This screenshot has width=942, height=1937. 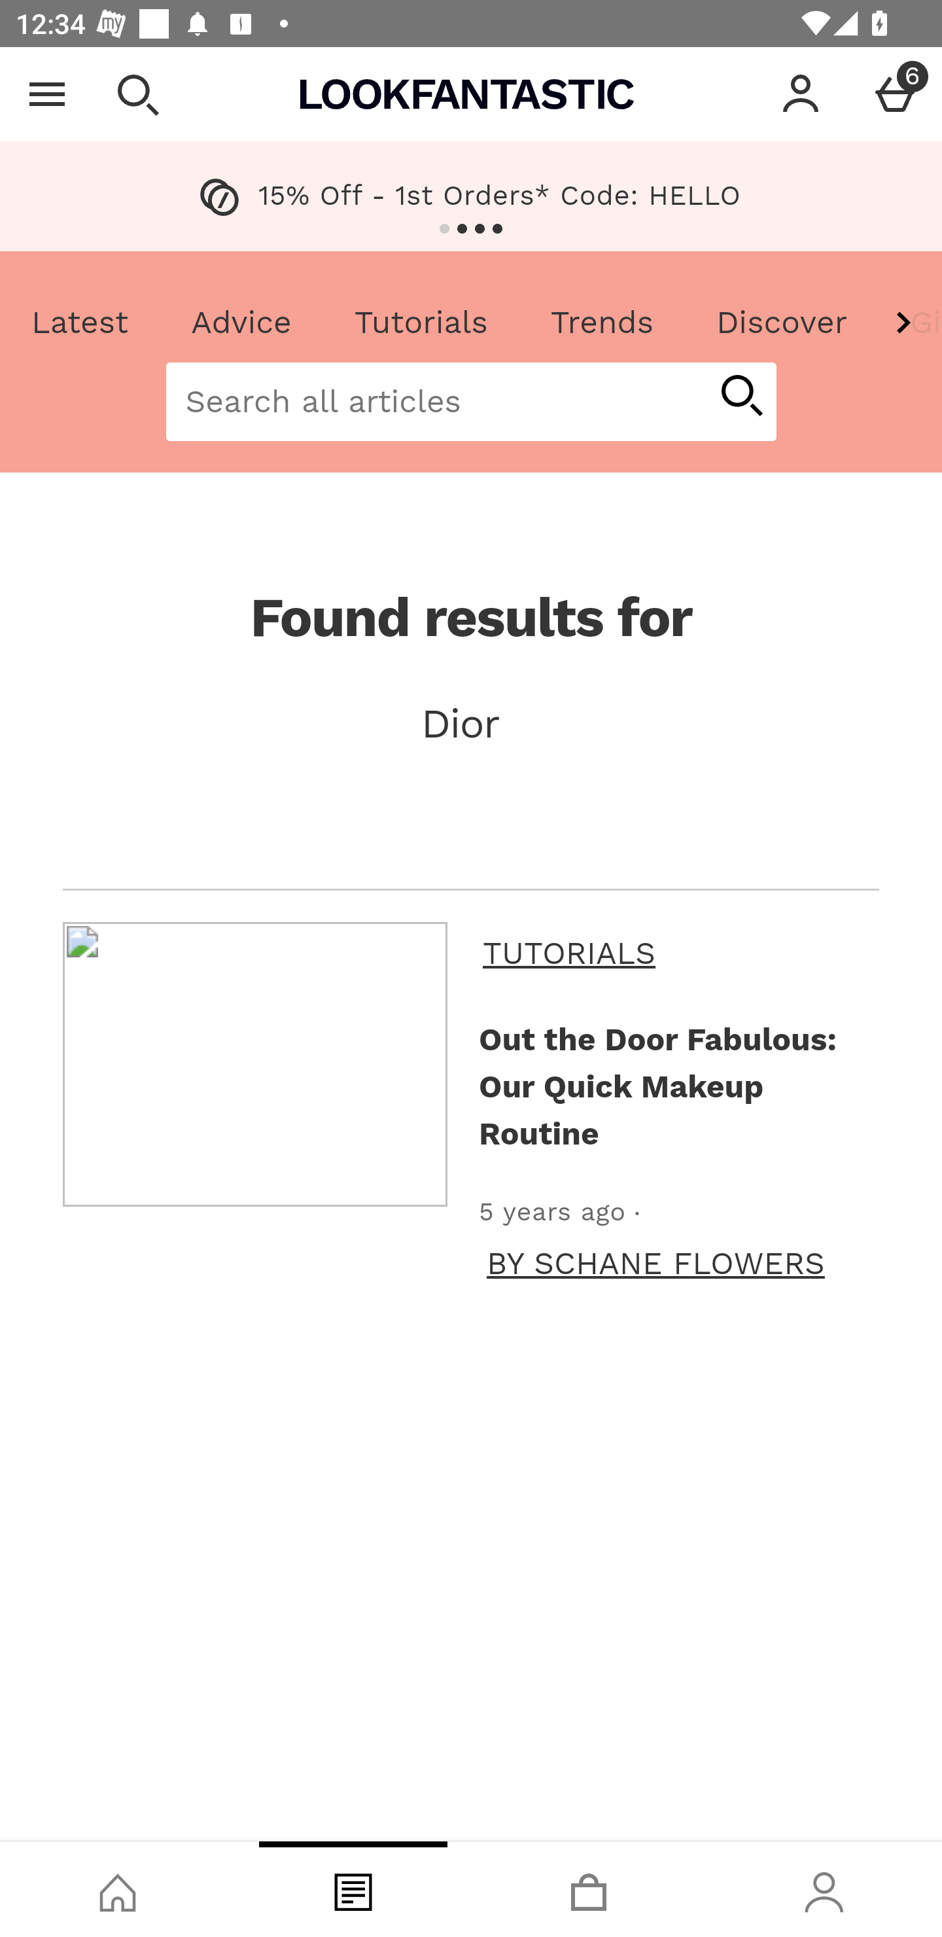 I want to click on Dior, so click(x=471, y=723).